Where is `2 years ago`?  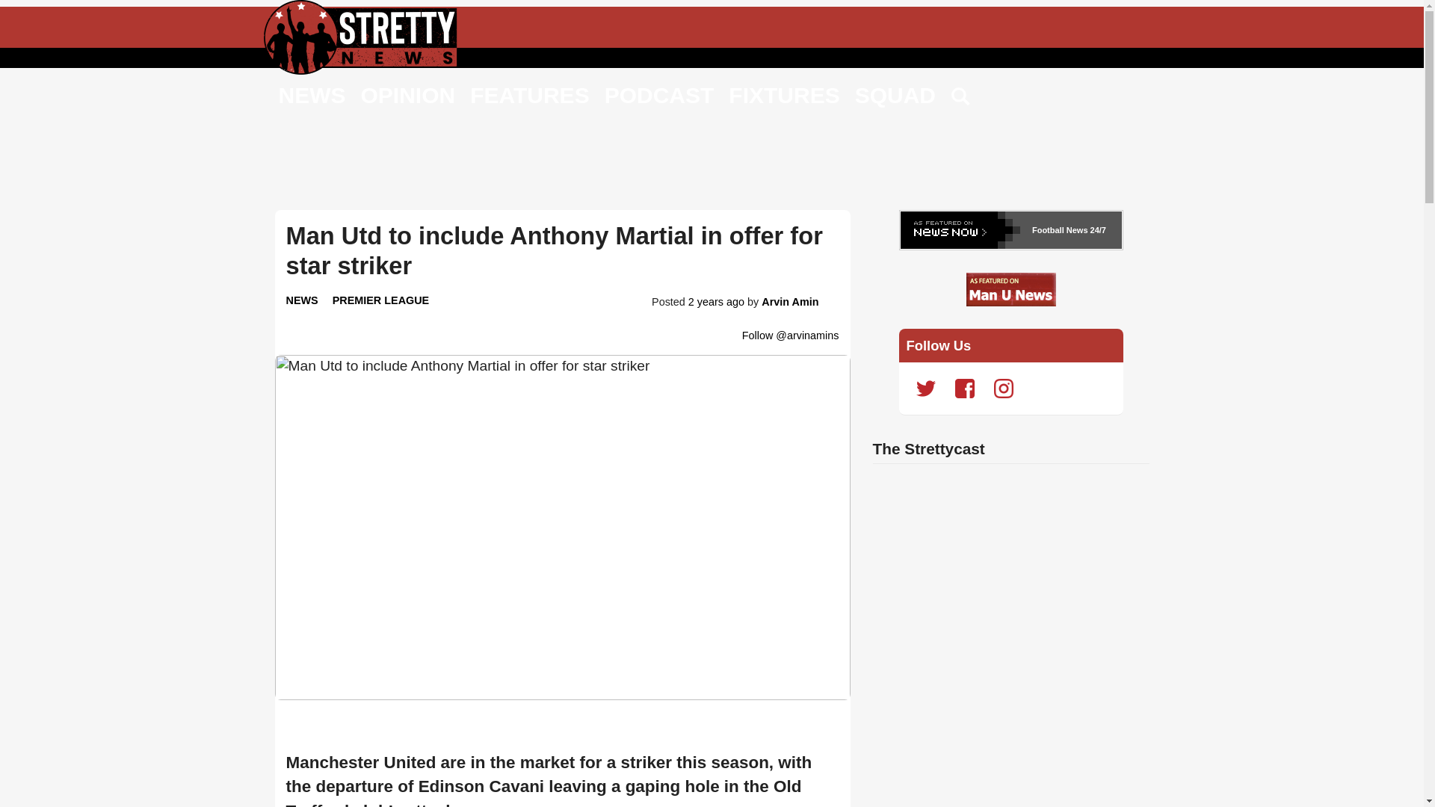 2 years ago is located at coordinates (716, 302).